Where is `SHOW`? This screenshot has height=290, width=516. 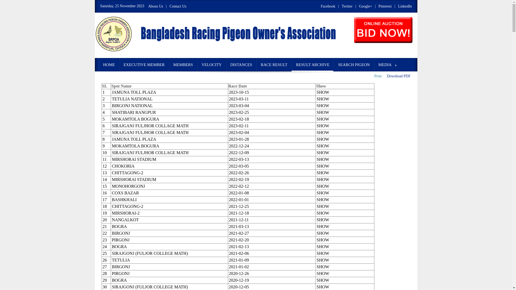 SHOW is located at coordinates (323, 160).